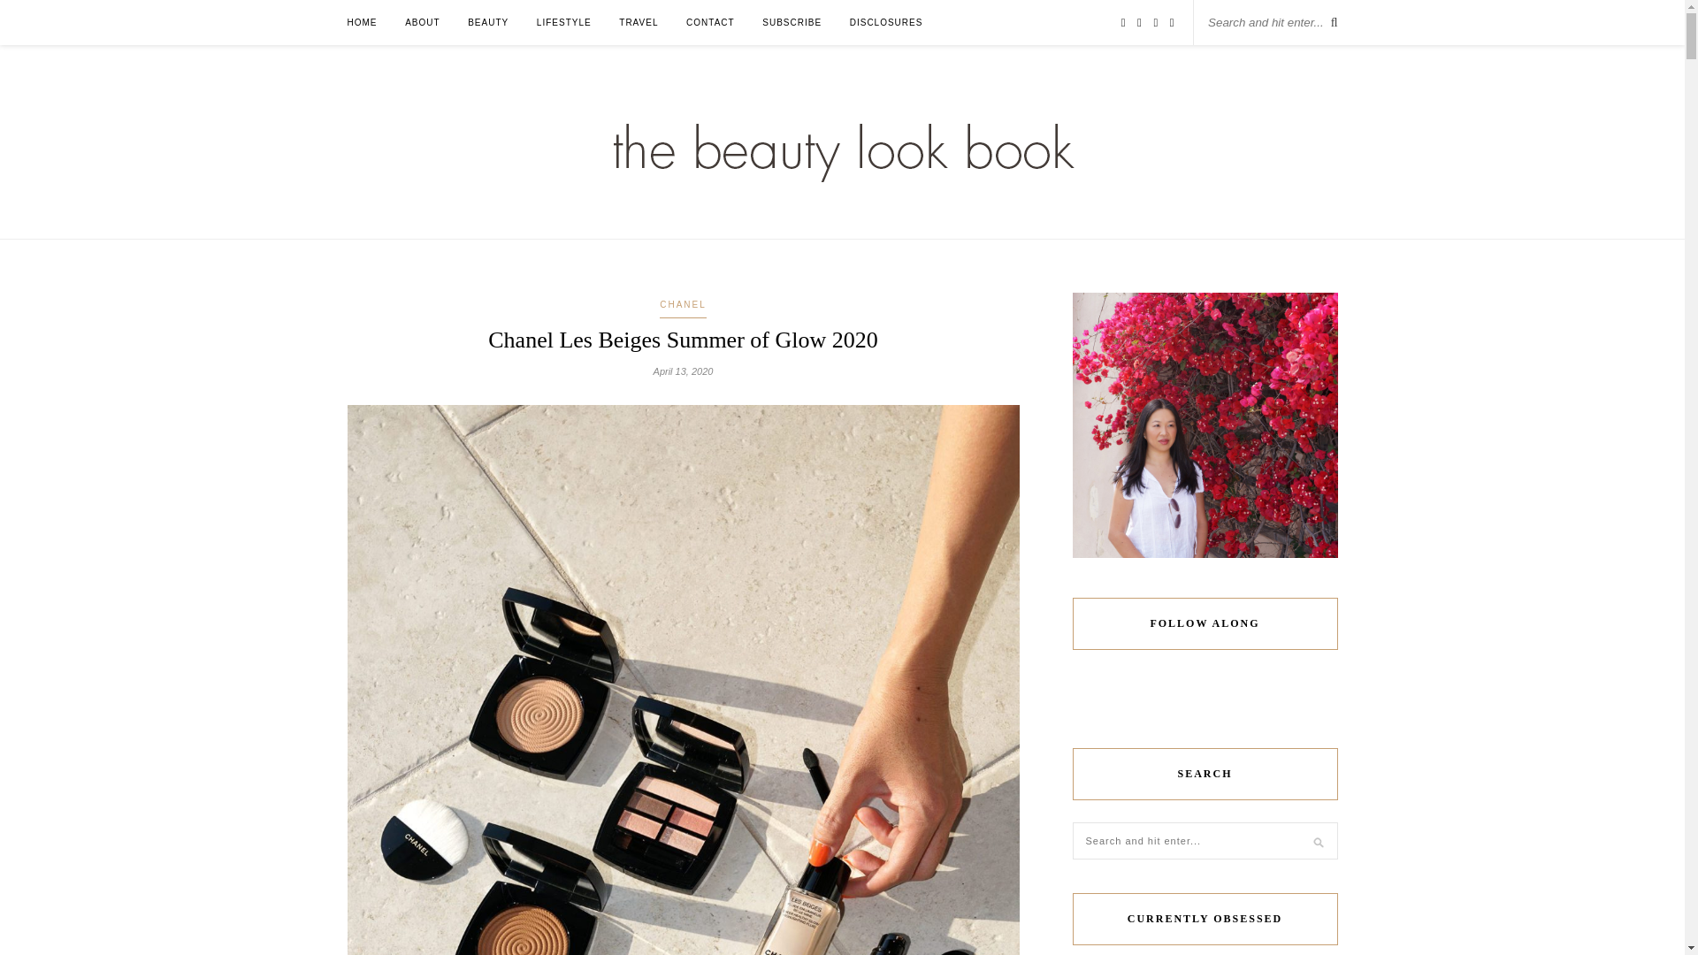 The width and height of the screenshot is (1698, 955). What do you see at coordinates (710, 22) in the screenshot?
I see `CONTACT` at bounding box center [710, 22].